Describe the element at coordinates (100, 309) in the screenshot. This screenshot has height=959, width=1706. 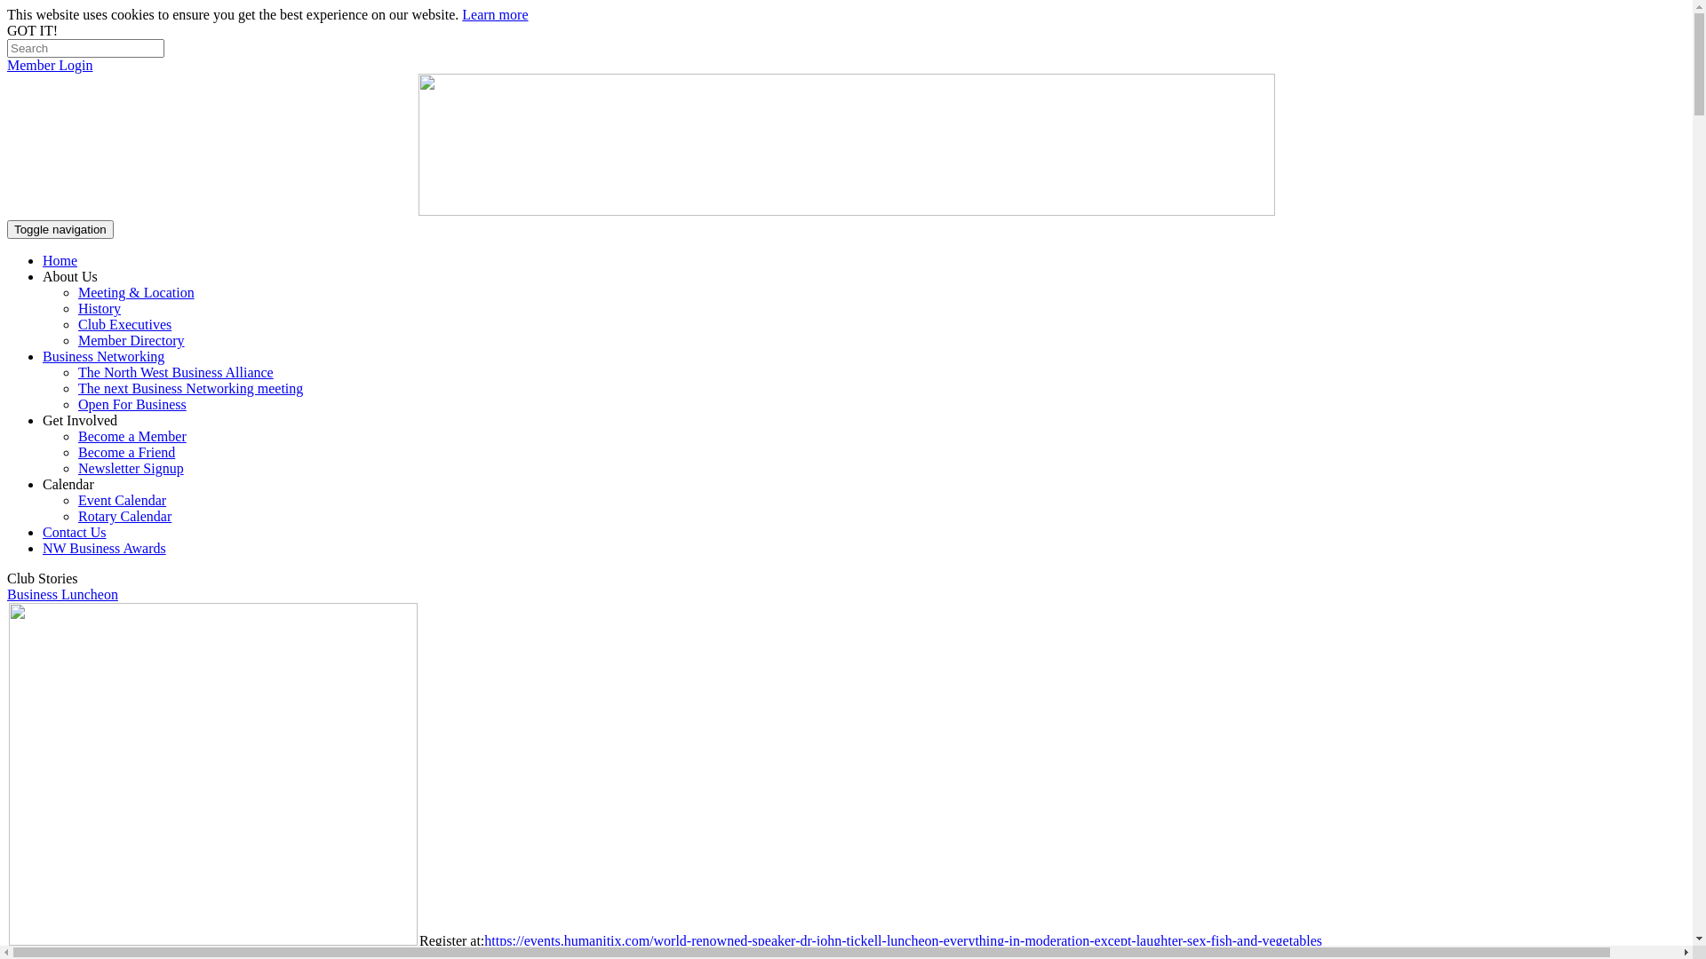
I see `History` at that location.